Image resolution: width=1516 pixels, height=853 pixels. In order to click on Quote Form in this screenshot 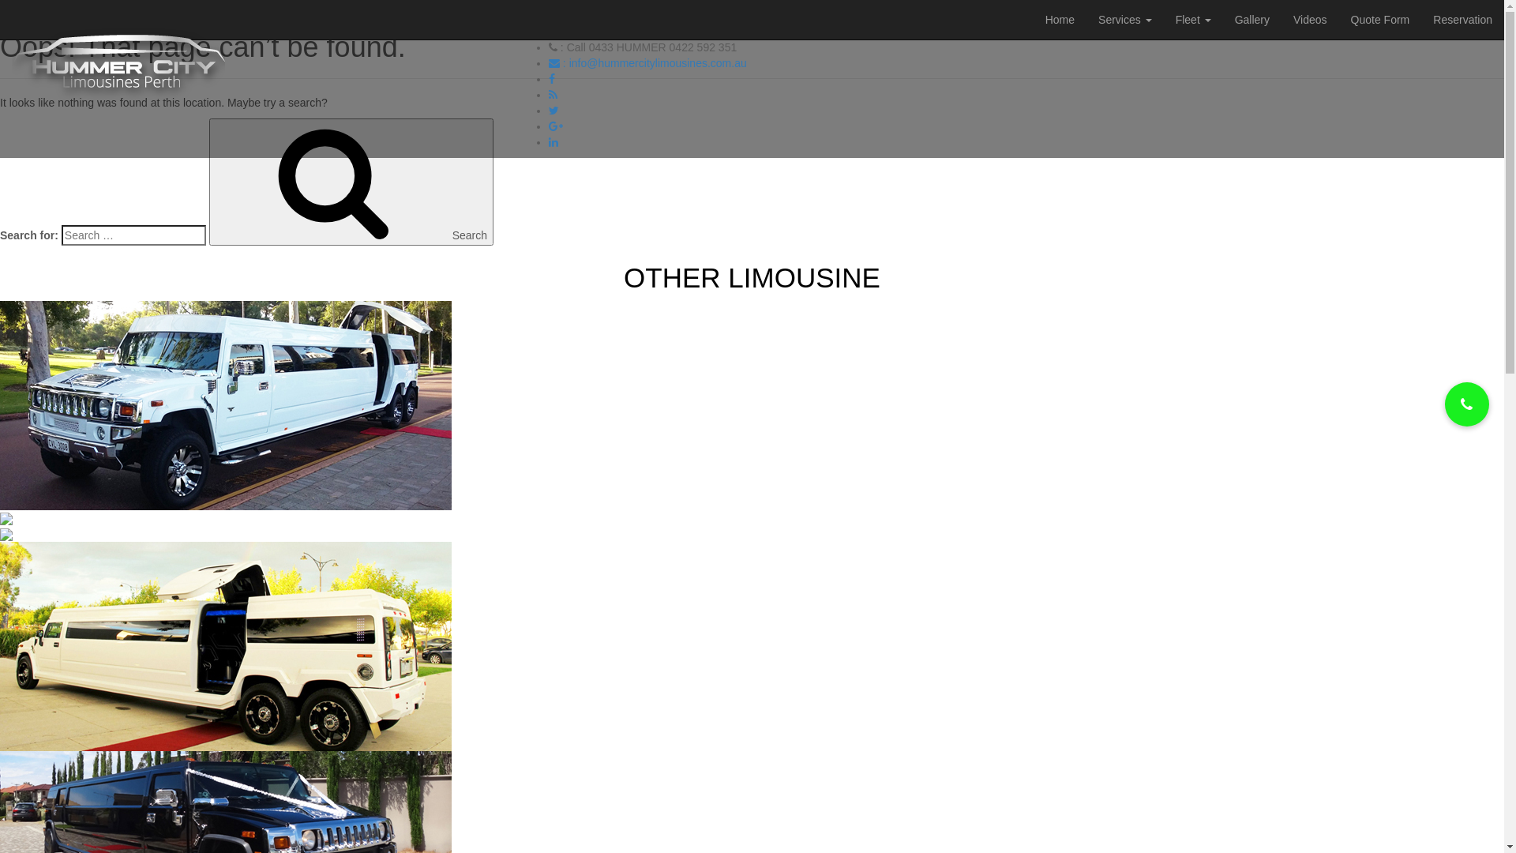, I will do `click(1380, 20)`.